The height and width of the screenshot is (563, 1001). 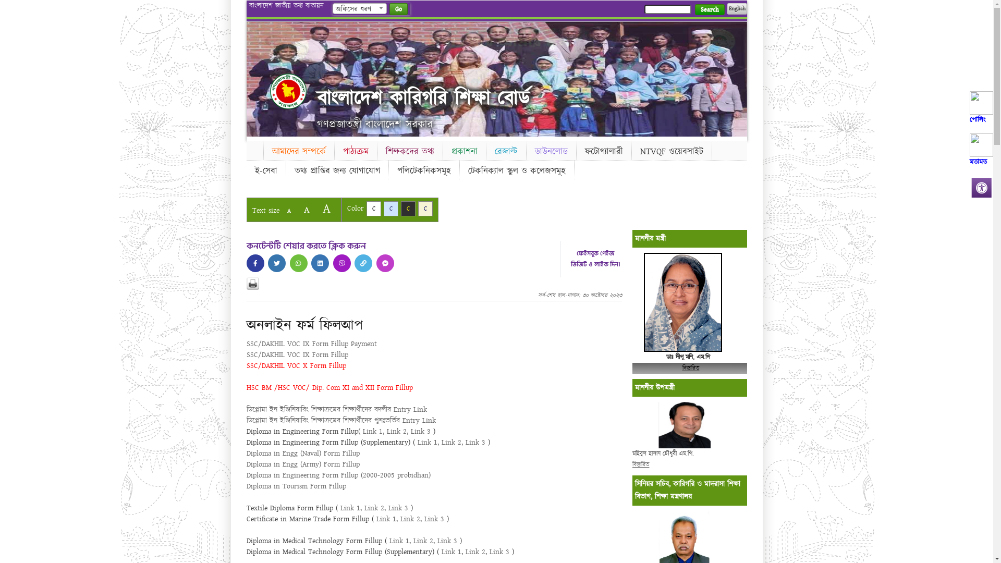 I want to click on English, so click(x=737, y=9).